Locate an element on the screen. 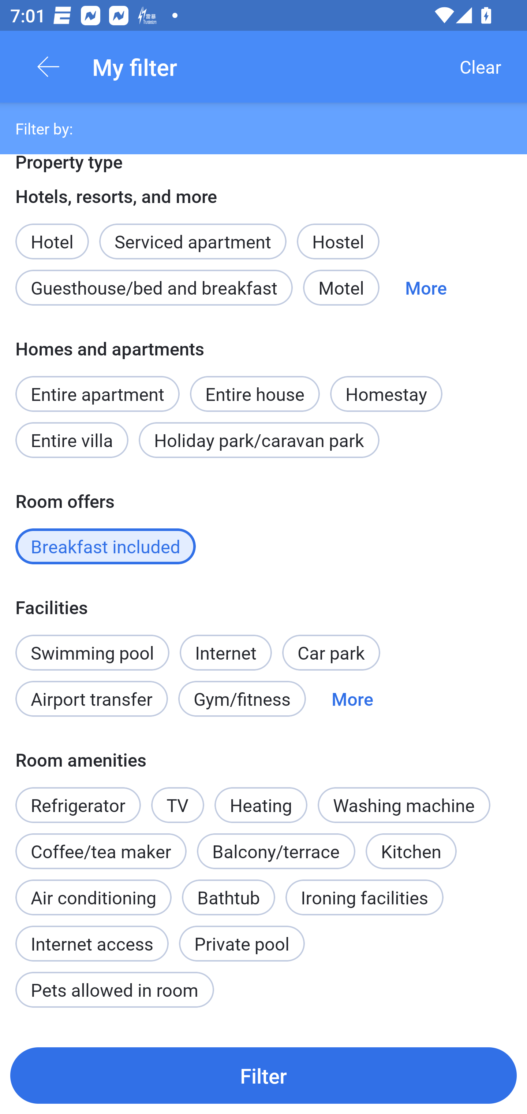  Hostel is located at coordinates (338, 241).